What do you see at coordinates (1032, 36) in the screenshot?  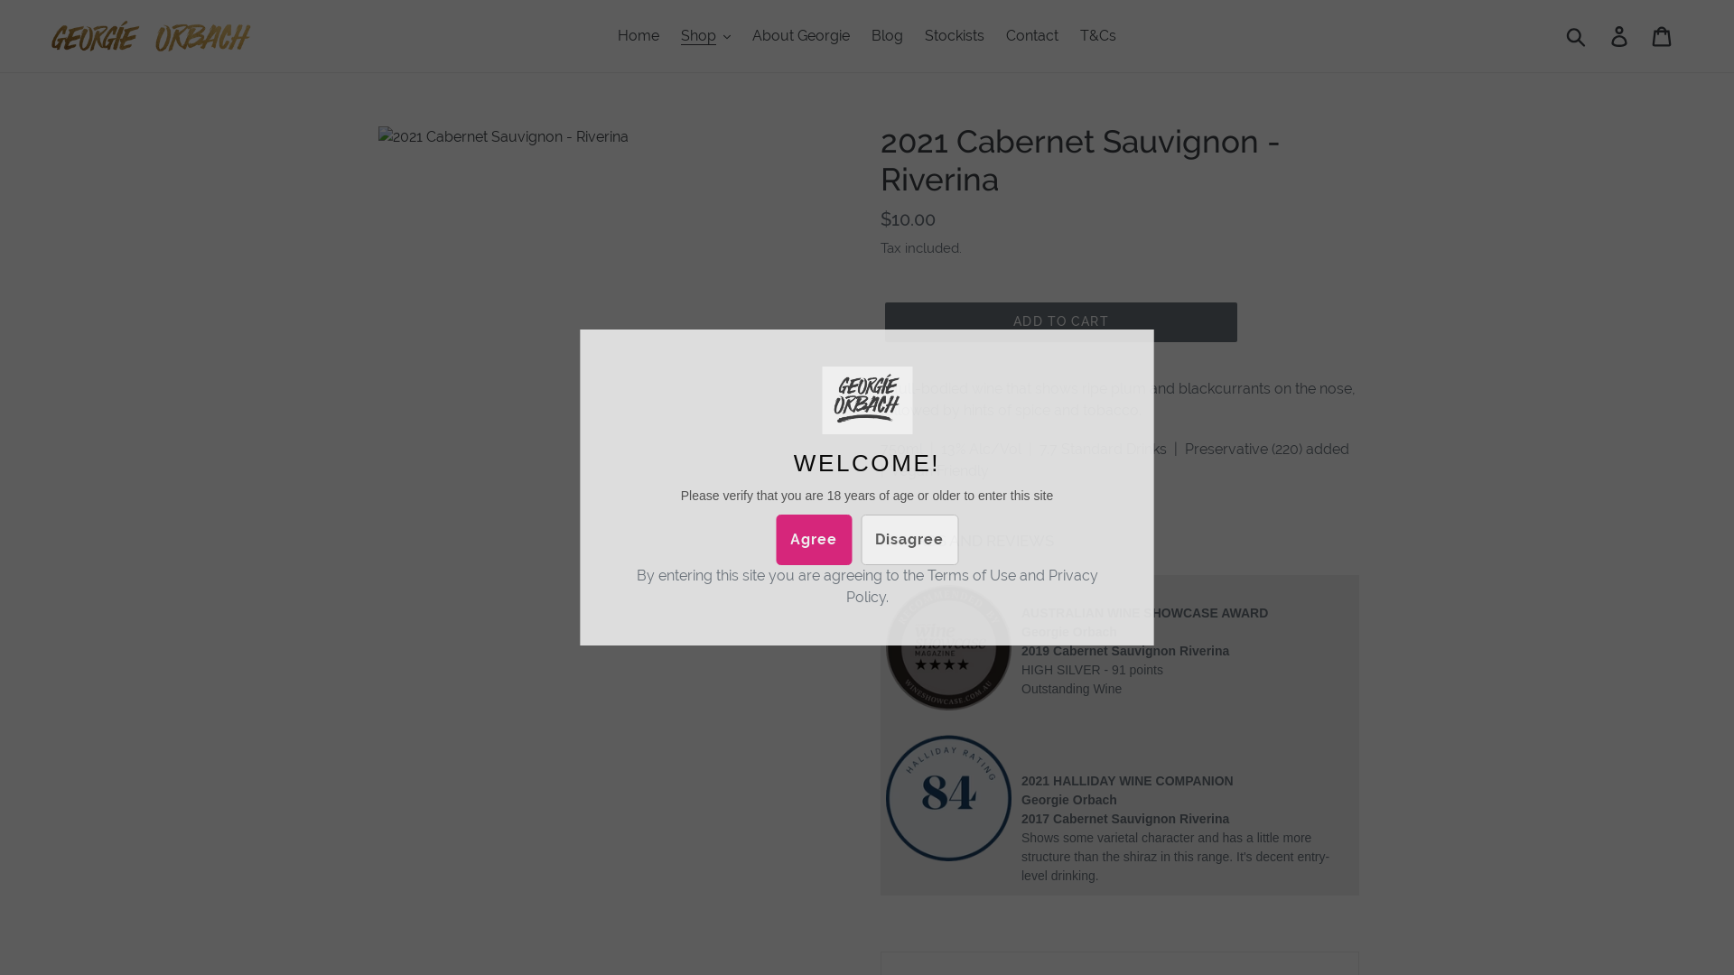 I see `Contact` at bounding box center [1032, 36].